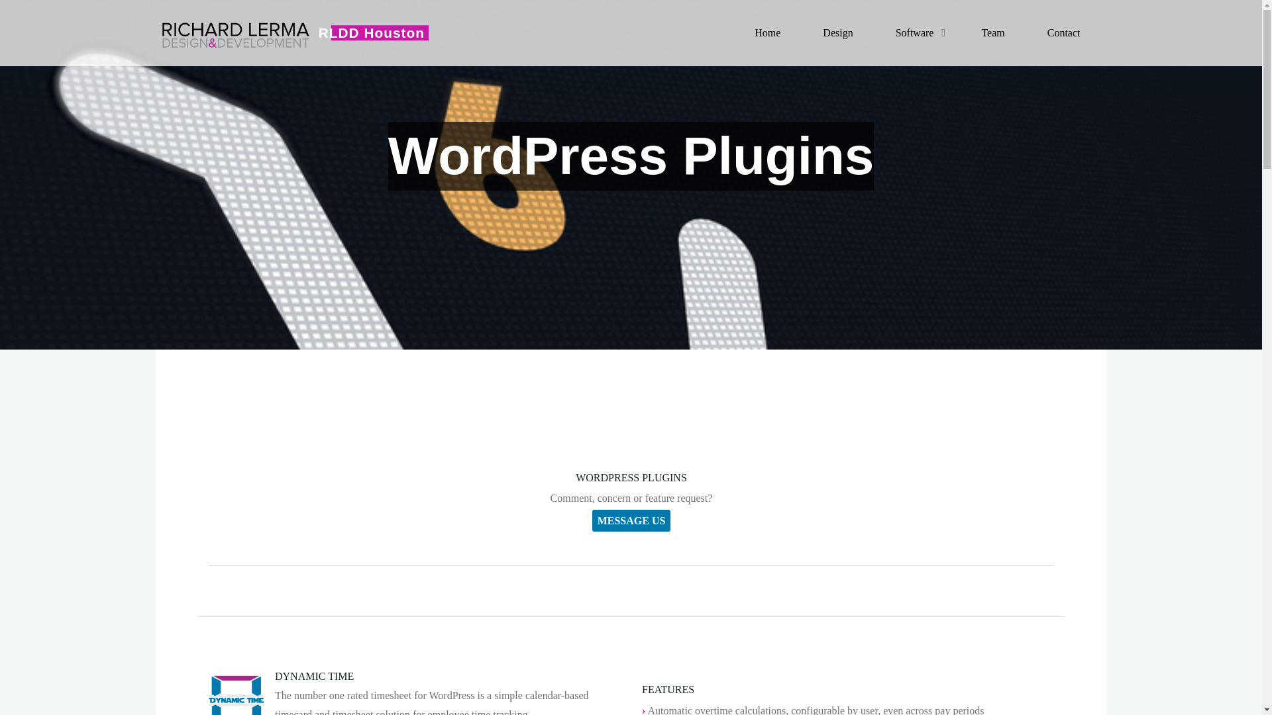 This screenshot has height=715, width=1272. What do you see at coordinates (631, 520) in the screenshot?
I see `MESSAGE US` at bounding box center [631, 520].